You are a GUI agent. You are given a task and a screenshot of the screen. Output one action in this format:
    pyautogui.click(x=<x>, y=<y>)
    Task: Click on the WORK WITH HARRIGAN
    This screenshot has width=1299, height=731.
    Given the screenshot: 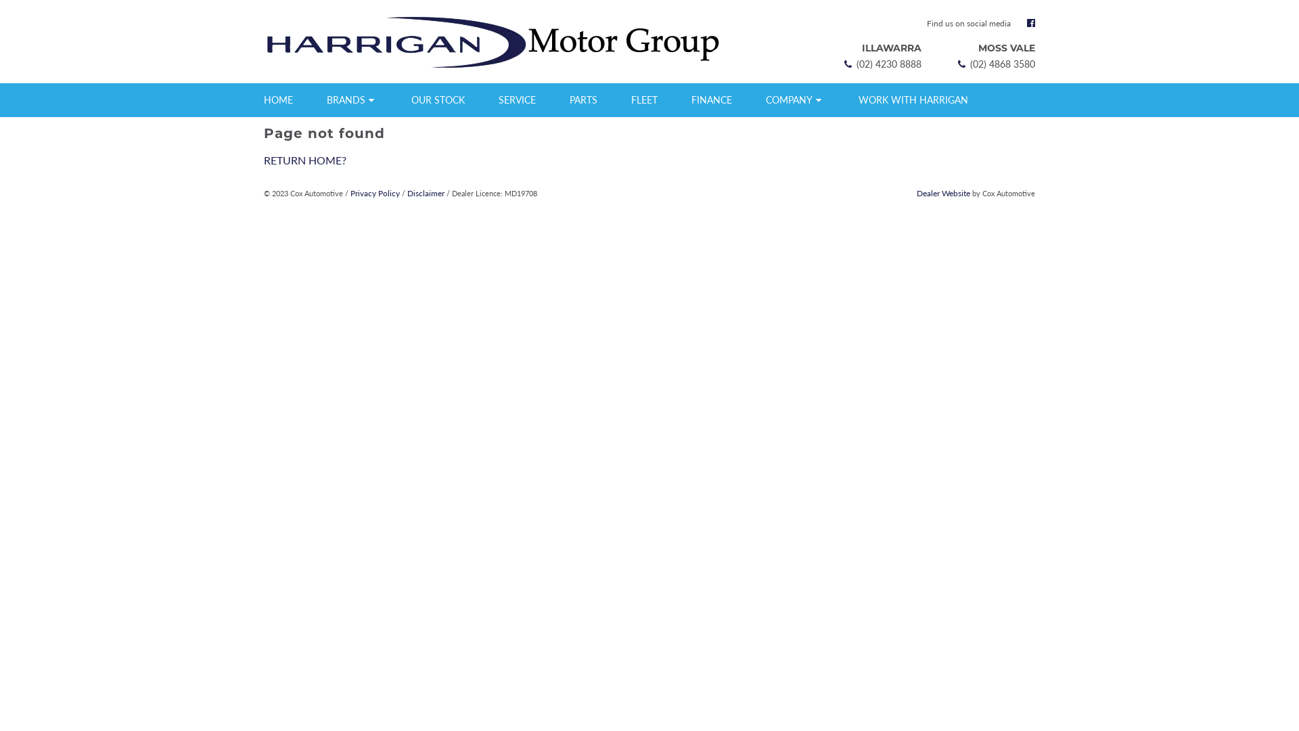 What is the action you would take?
    pyautogui.click(x=913, y=100)
    